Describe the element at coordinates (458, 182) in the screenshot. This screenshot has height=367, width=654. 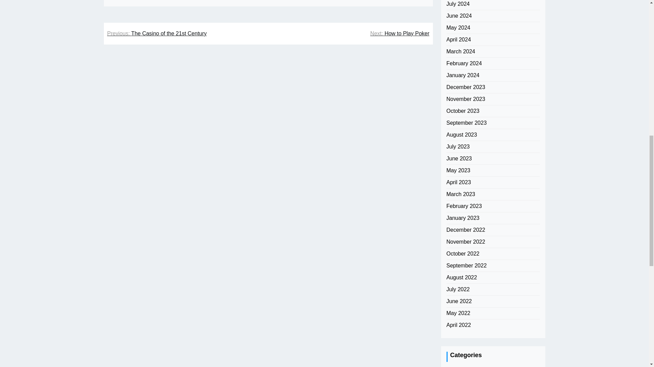
I see `April 2023` at that location.